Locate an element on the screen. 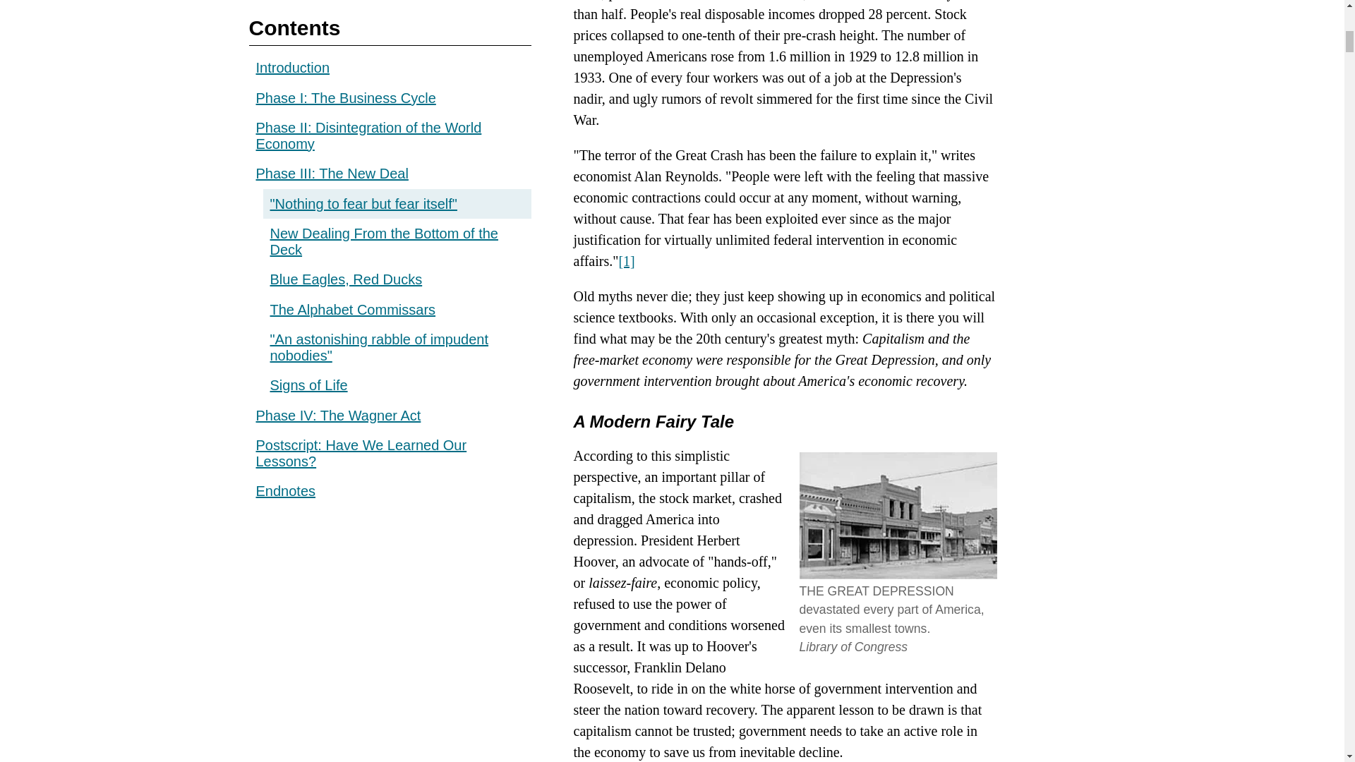 This screenshot has width=1355, height=762. Blue Eagles, Red Ducks is located at coordinates (346, 82).